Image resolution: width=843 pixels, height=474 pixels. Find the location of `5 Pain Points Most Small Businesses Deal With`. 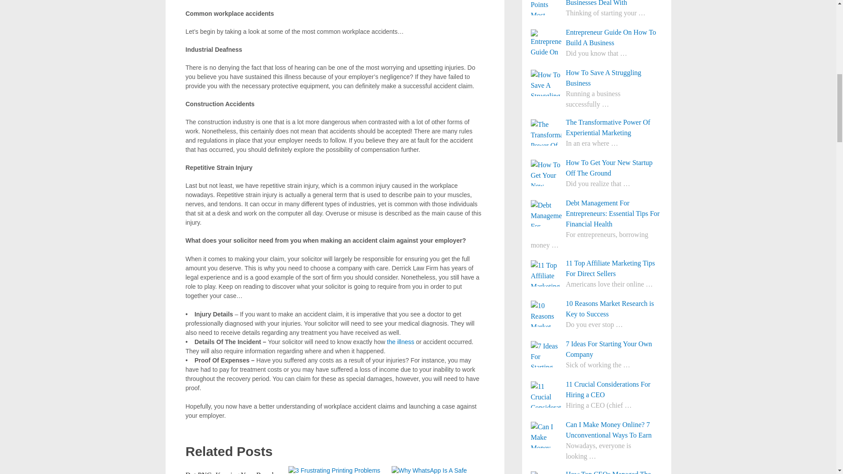

5 Pain Points Most Small Businesses Deal With is located at coordinates (597, 4).